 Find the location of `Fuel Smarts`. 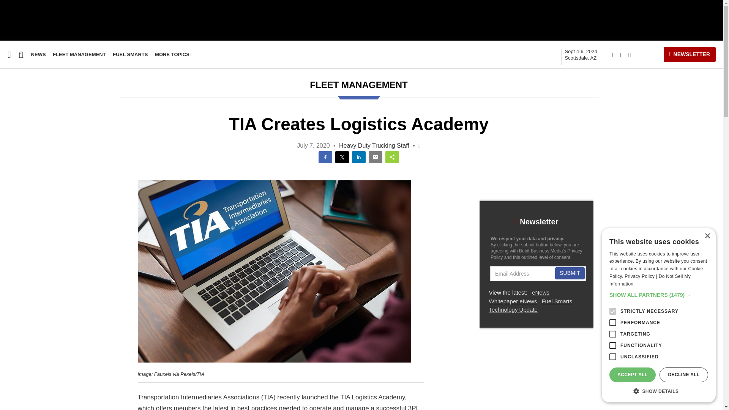

Fuel Smarts is located at coordinates (17, 162).